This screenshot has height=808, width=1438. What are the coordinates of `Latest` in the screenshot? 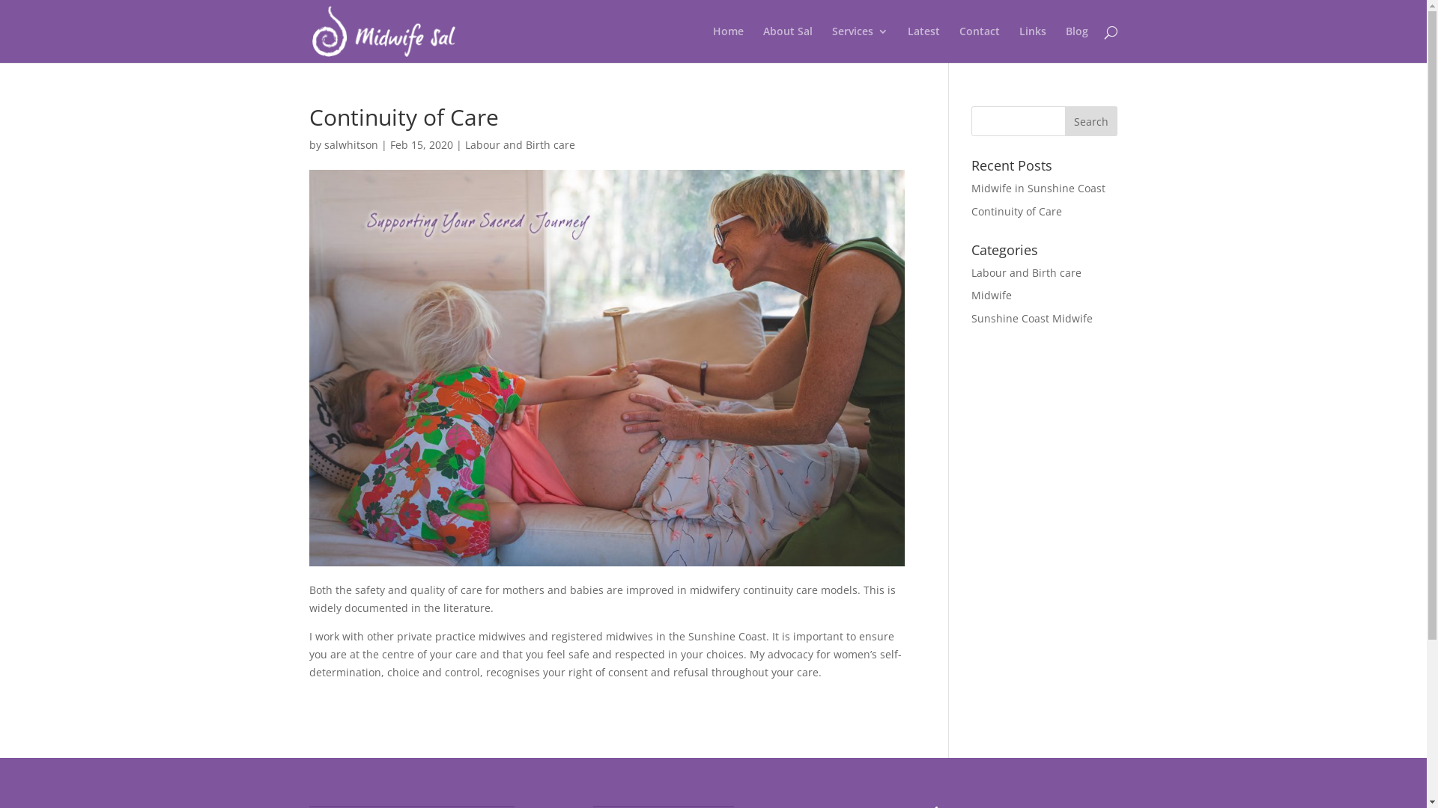 It's located at (924, 45).